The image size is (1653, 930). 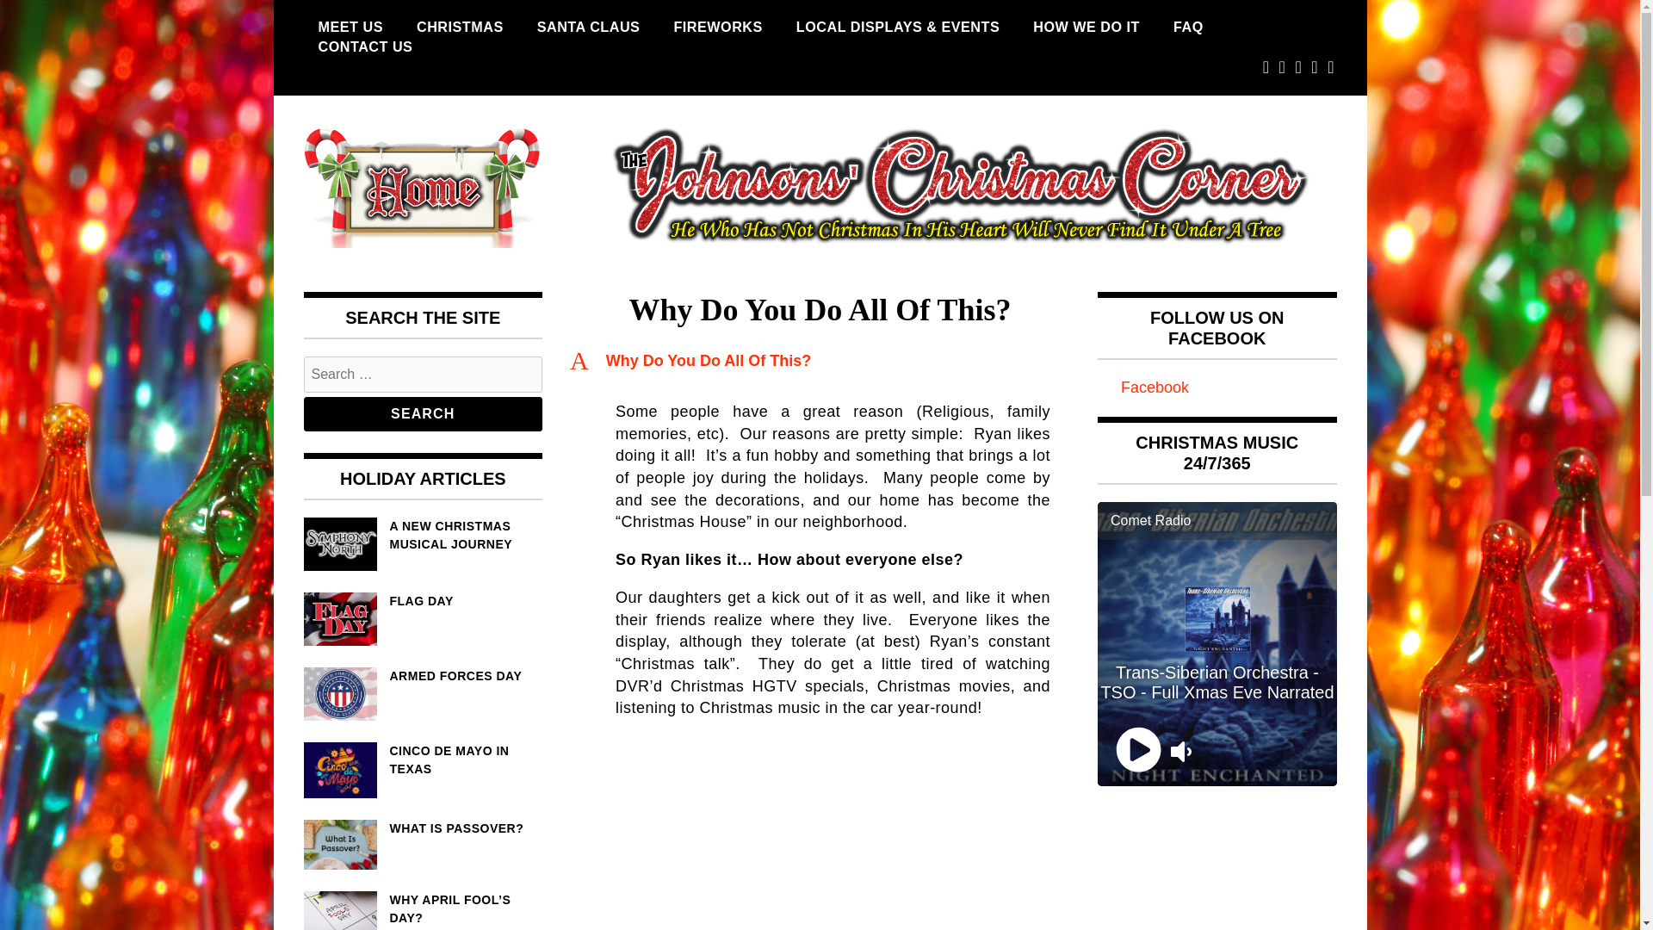 I want to click on MEET US, so click(x=350, y=27).